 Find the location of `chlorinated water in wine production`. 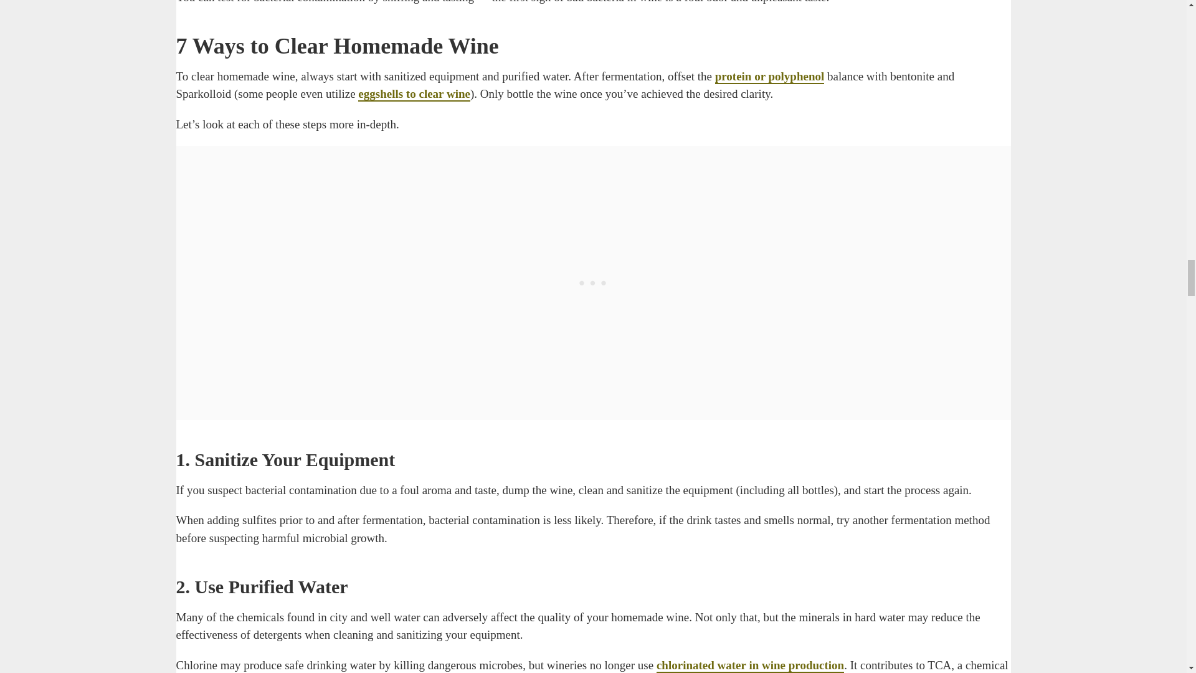

chlorinated water in wine production is located at coordinates (750, 666).